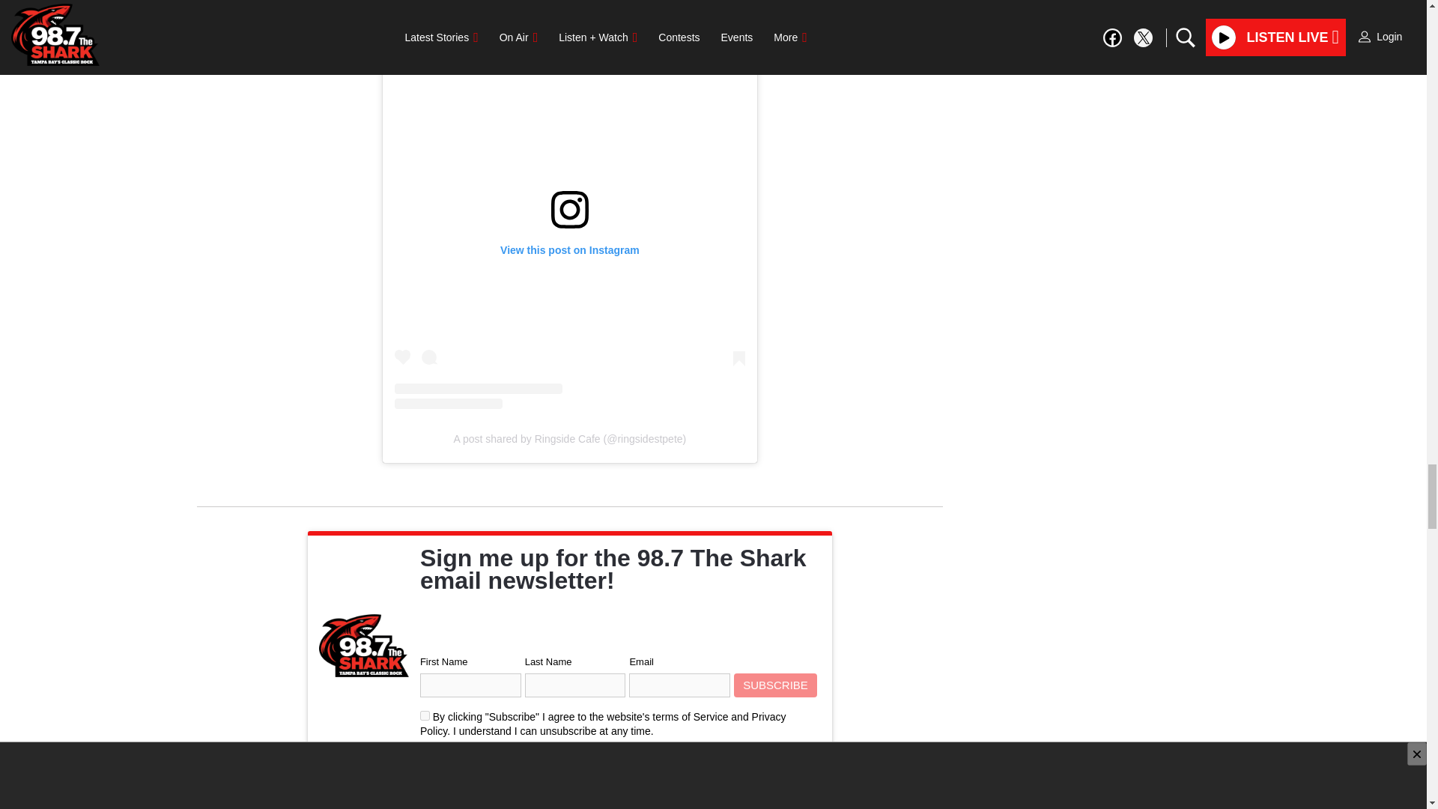 The width and height of the screenshot is (1438, 809). What do you see at coordinates (285, 793) in the screenshot?
I see `Ted Kamikaze` at bounding box center [285, 793].